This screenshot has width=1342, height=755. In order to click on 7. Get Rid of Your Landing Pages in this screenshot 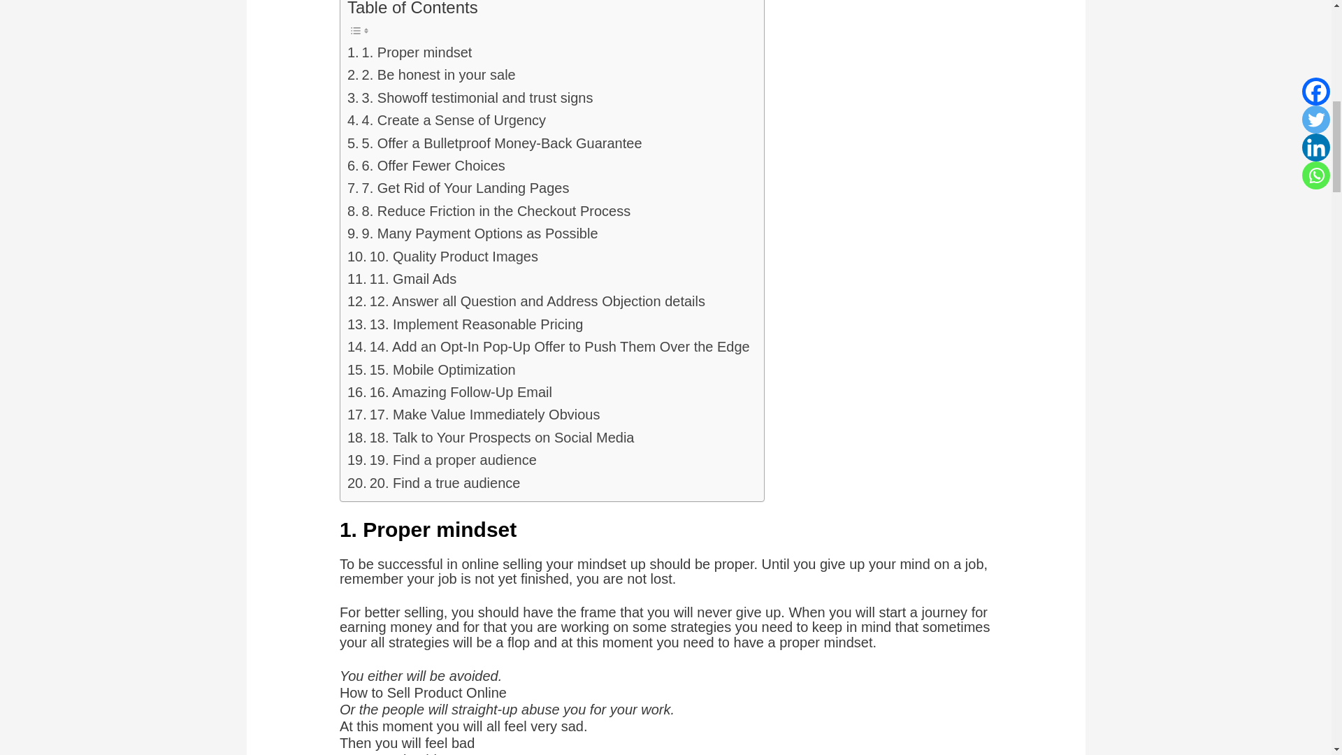, I will do `click(459, 187)`.